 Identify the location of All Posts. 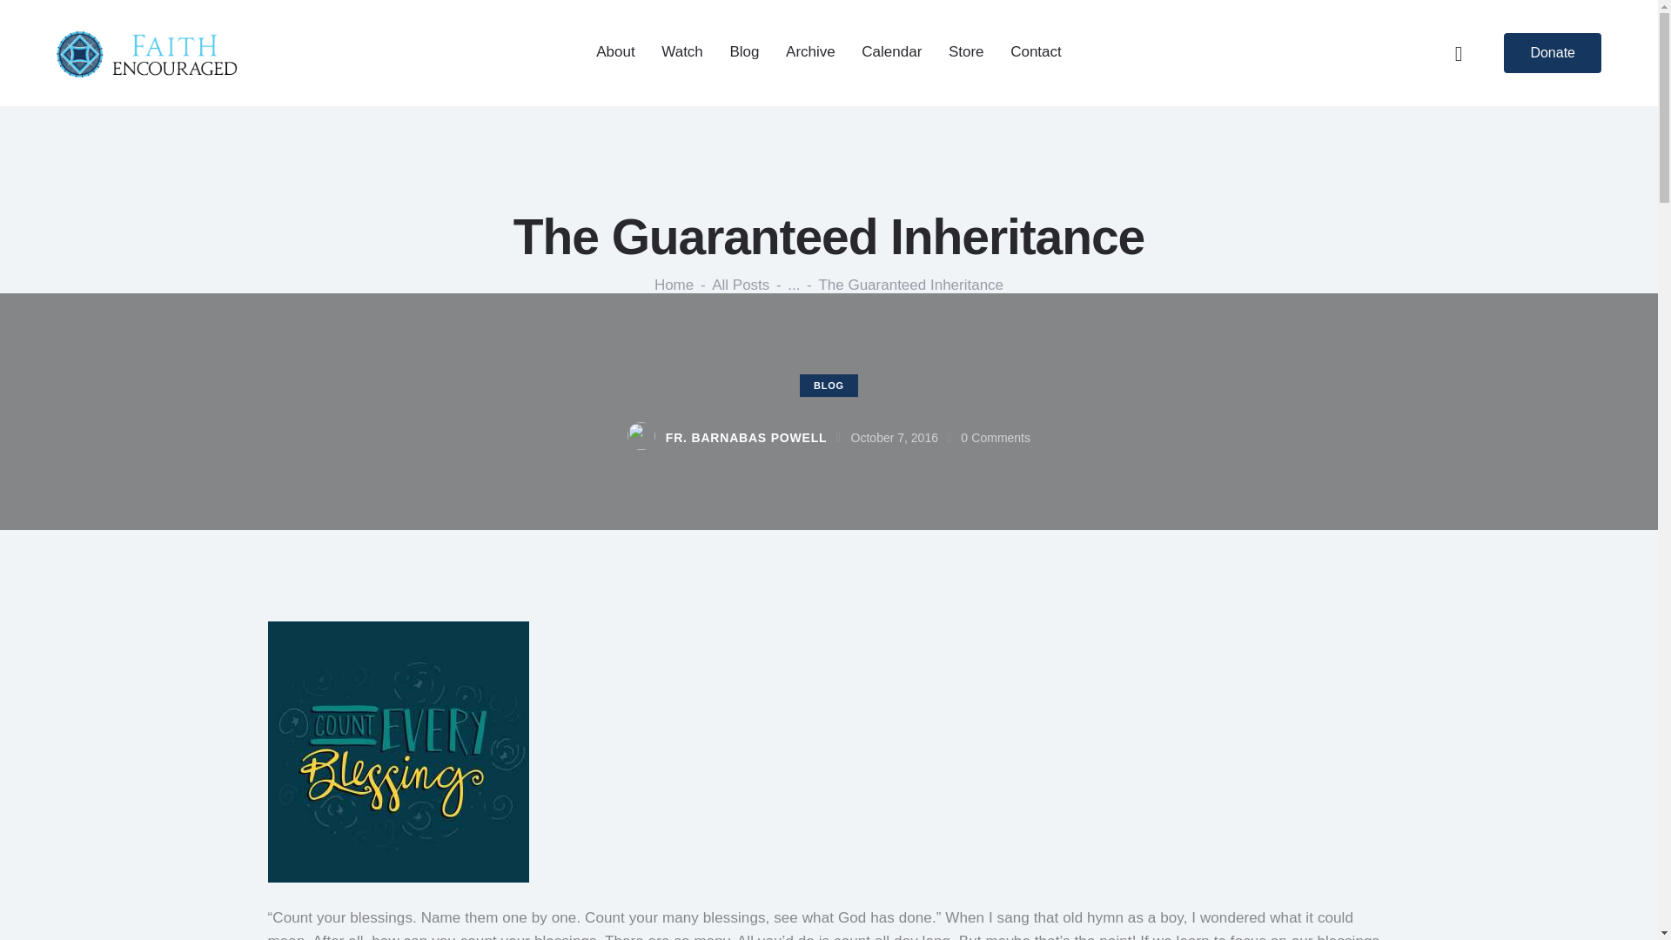
(740, 286).